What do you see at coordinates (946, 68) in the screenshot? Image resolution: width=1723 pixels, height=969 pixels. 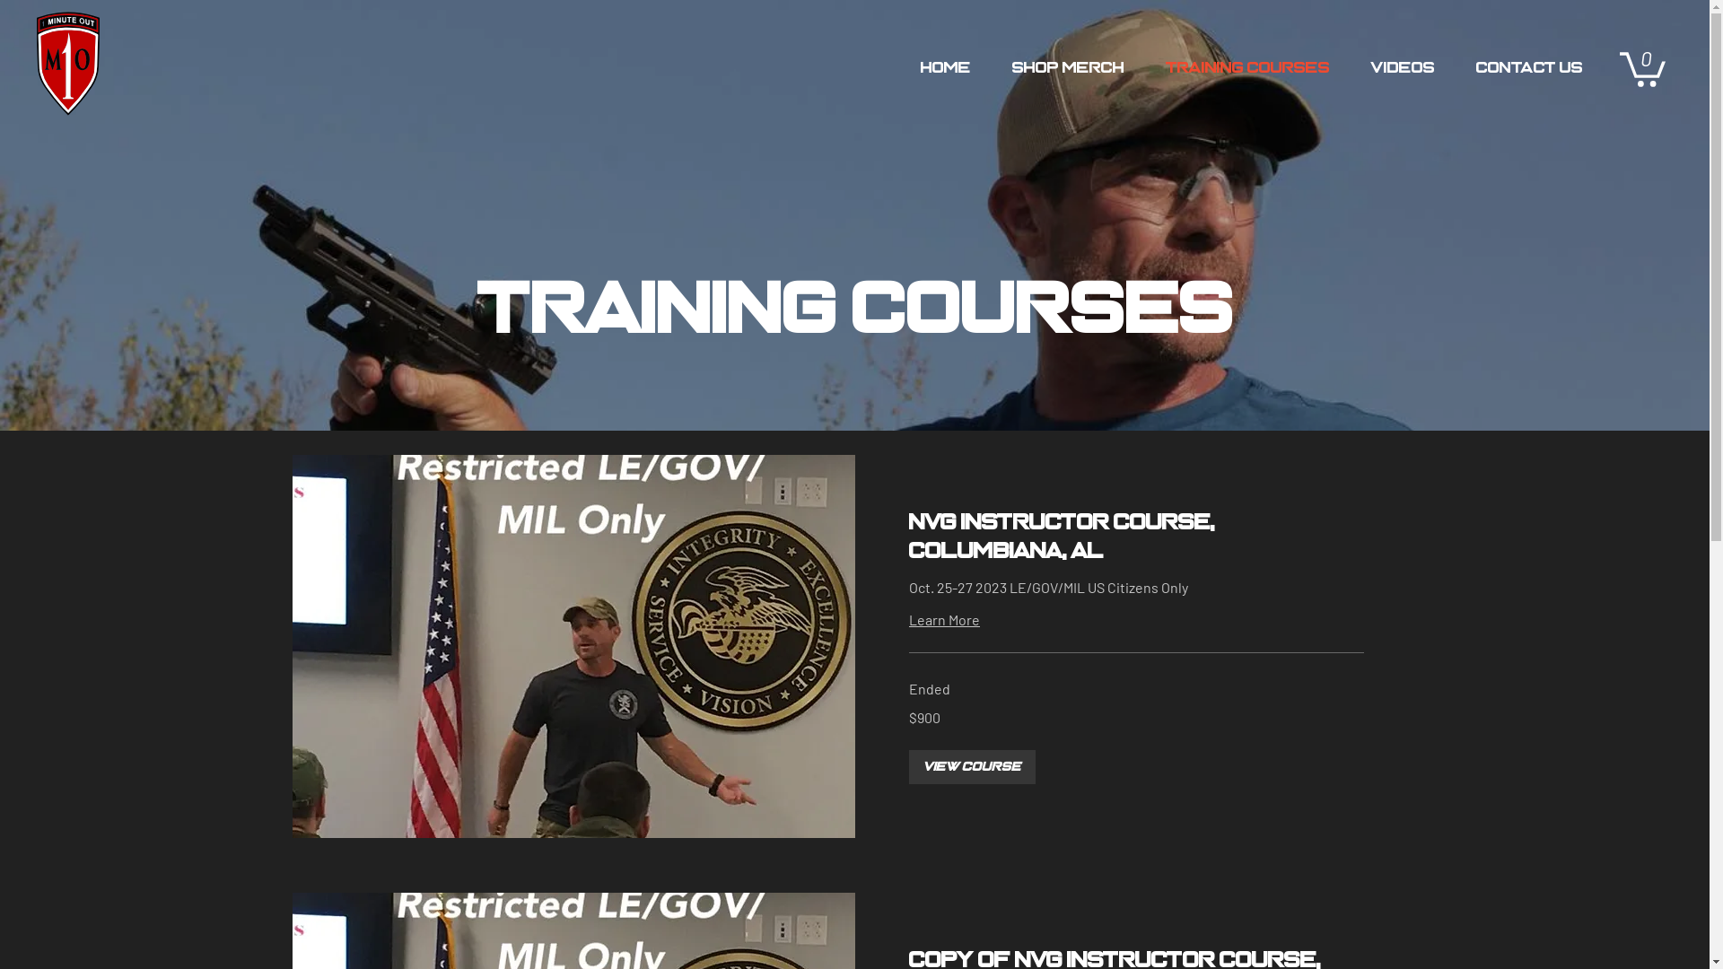 I see `Home` at bounding box center [946, 68].